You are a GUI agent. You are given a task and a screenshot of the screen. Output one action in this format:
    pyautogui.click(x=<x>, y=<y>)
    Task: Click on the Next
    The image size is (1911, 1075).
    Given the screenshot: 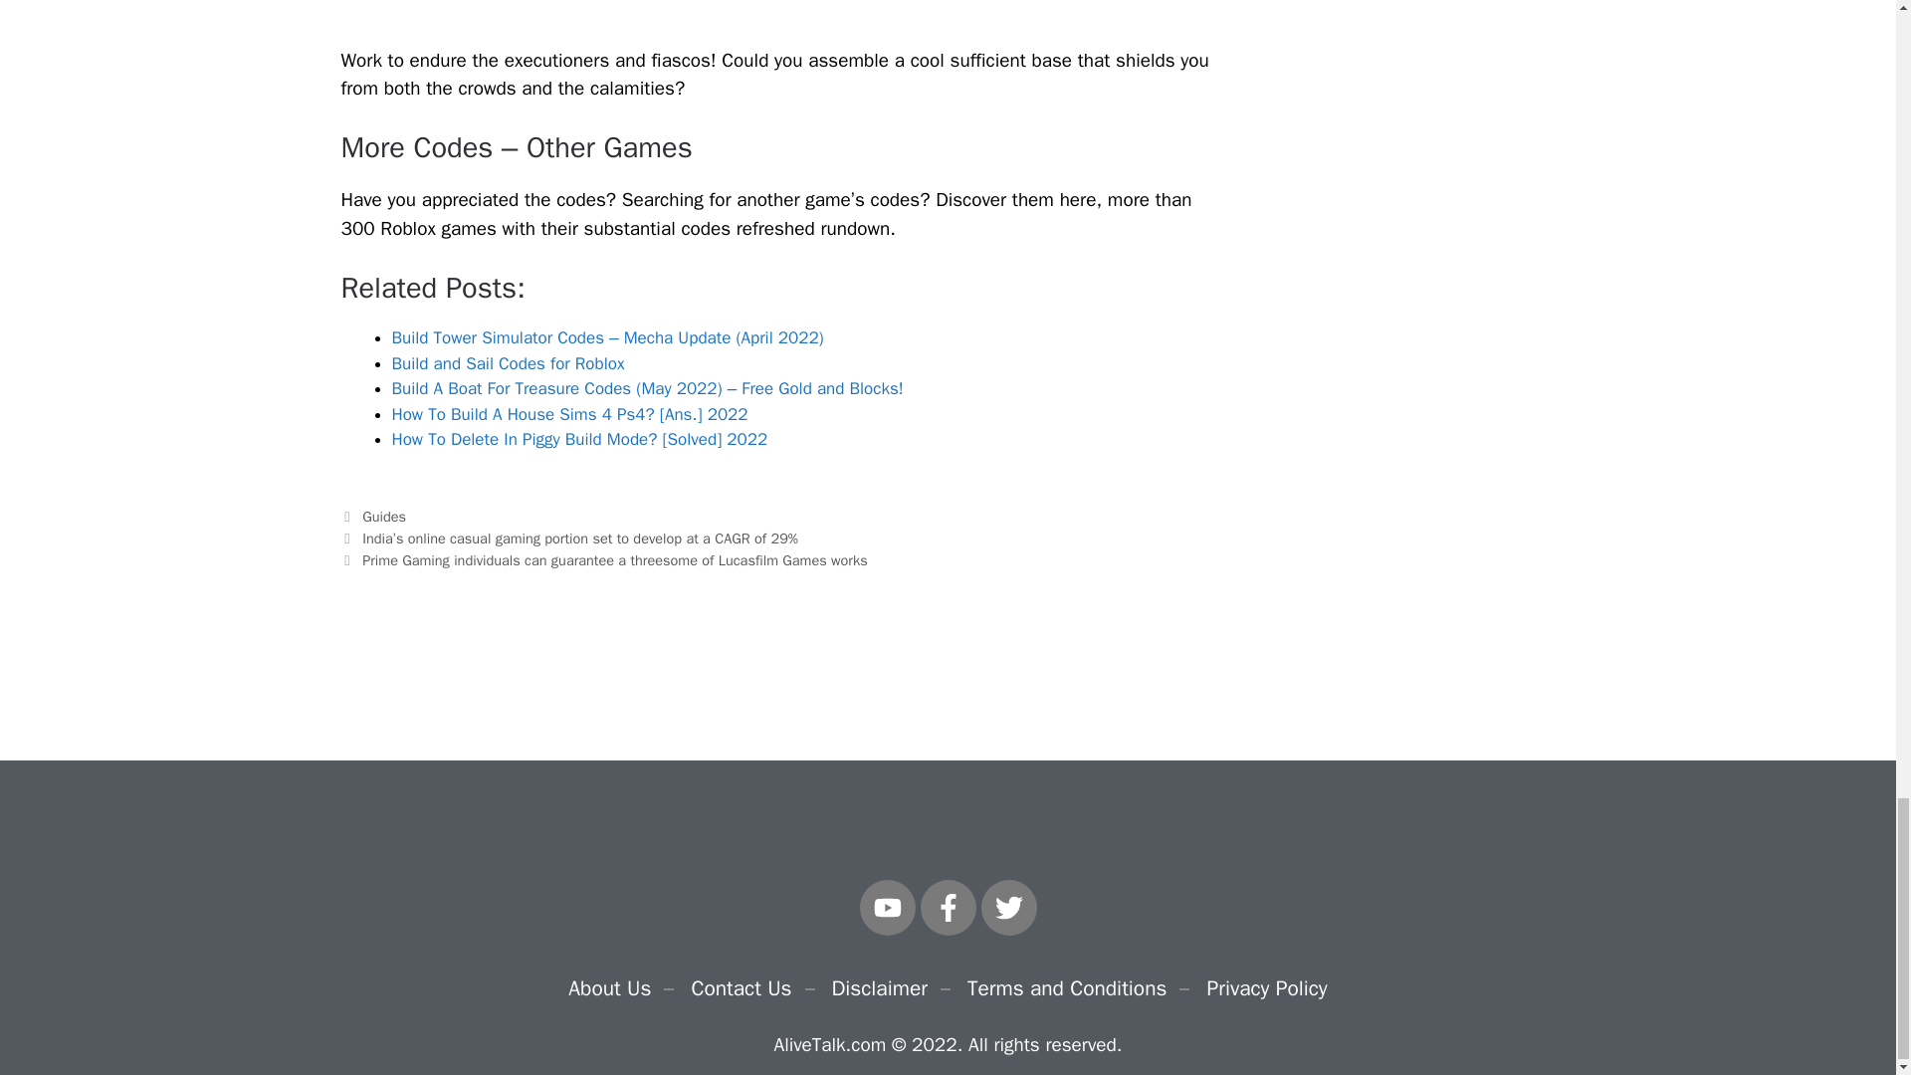 What is the action you would take?
    pyautogui.click(x=603, y=560)
    